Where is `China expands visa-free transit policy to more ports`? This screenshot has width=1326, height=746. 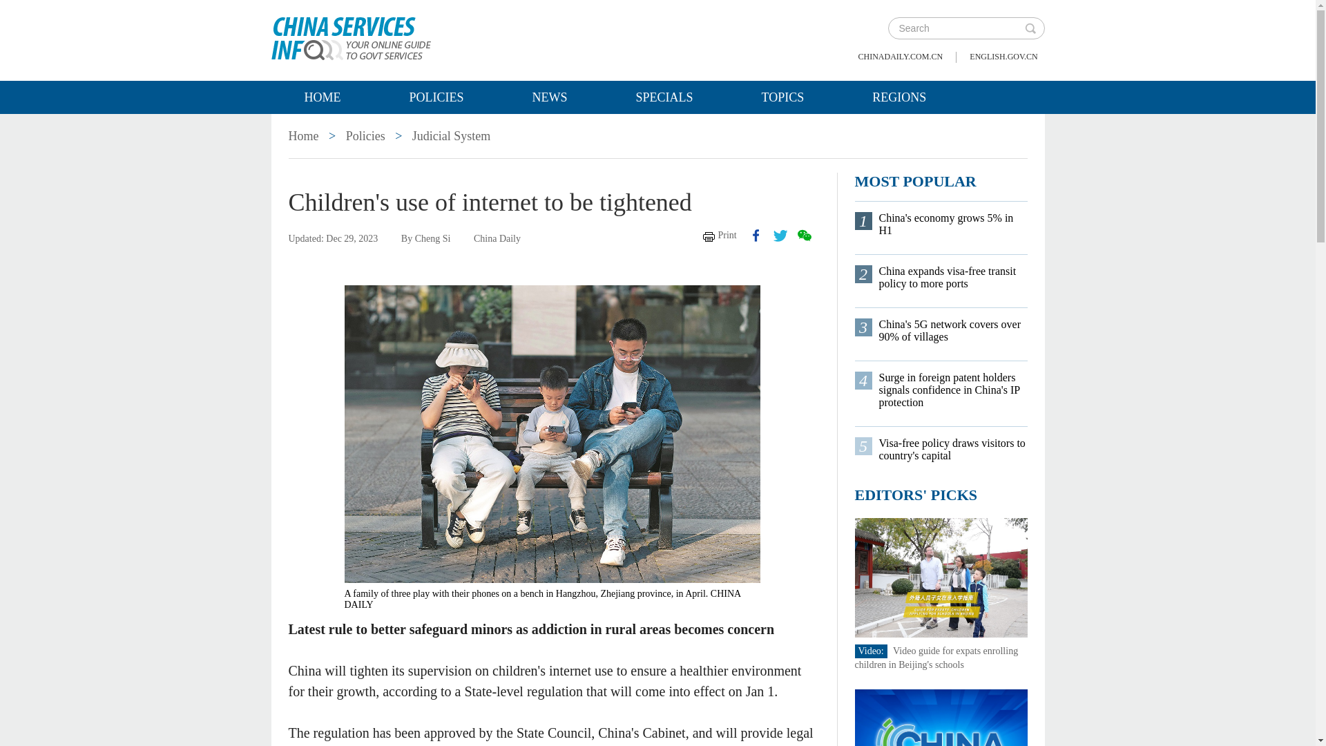
China expands visa-free transit policy to more ports is located at coordinates (952, 278).